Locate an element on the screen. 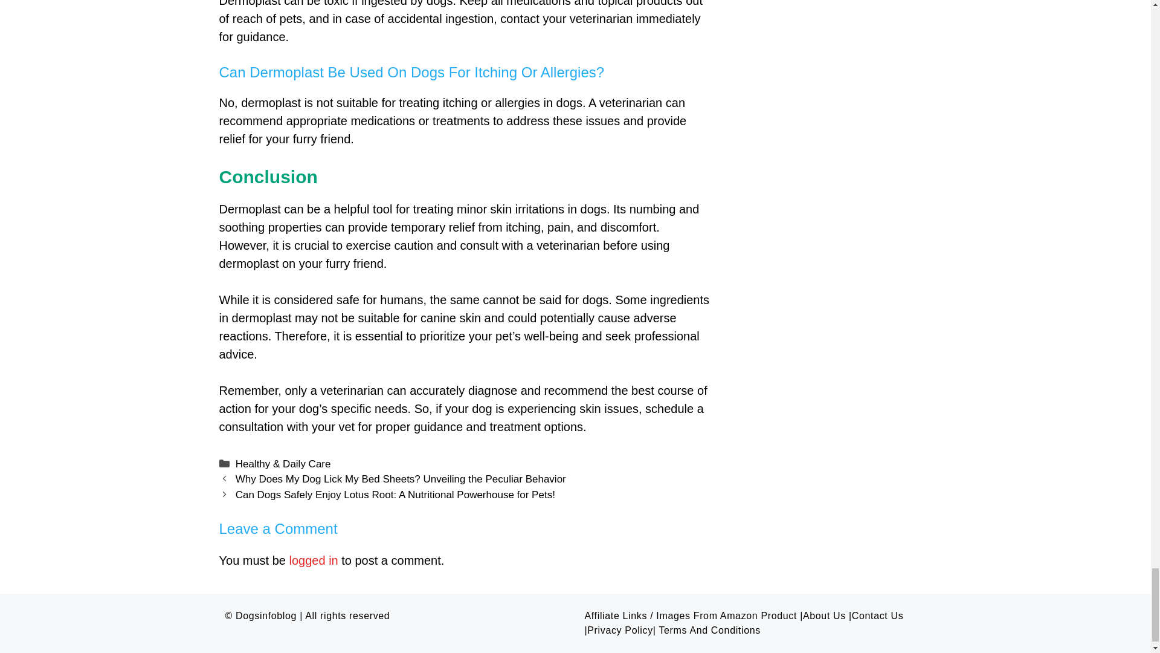 This screenshot has width=1160, height=653. About Us is located at coordinates (824, 616).